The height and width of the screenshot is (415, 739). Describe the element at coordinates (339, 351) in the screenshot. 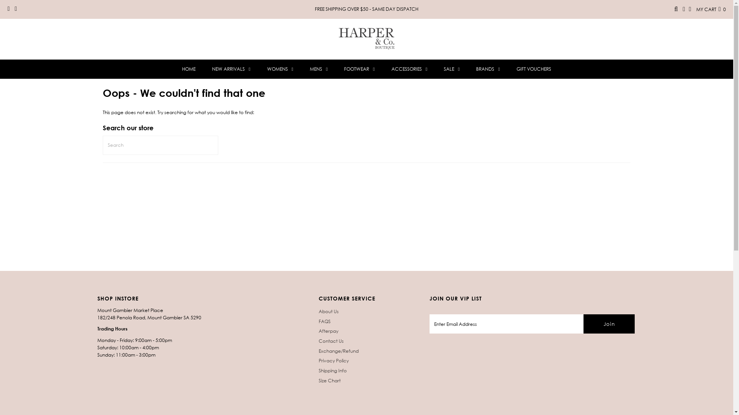

I see `Exchange/Refund` at that location.